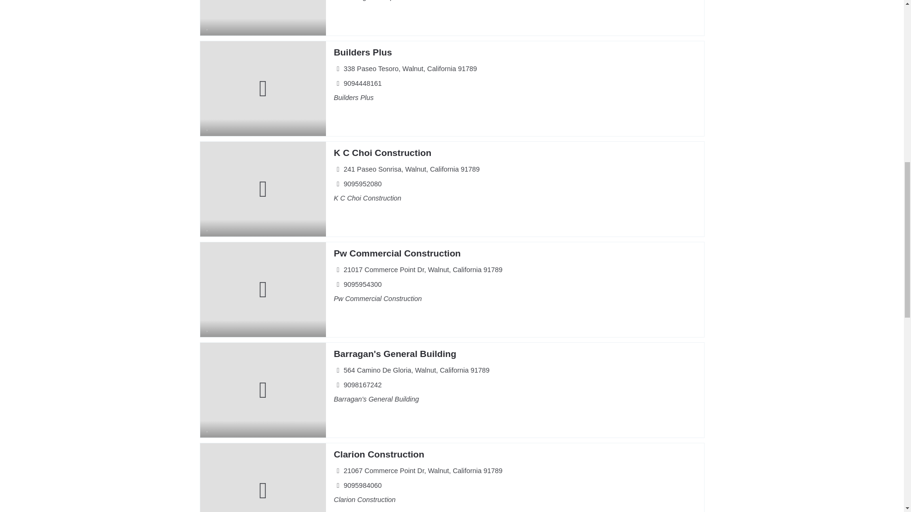 The width and height of the screenshot is (911, 512). Describe the element at coordinates (395, 354) in the screenshot. I see `Barragan's General Building` at that location.